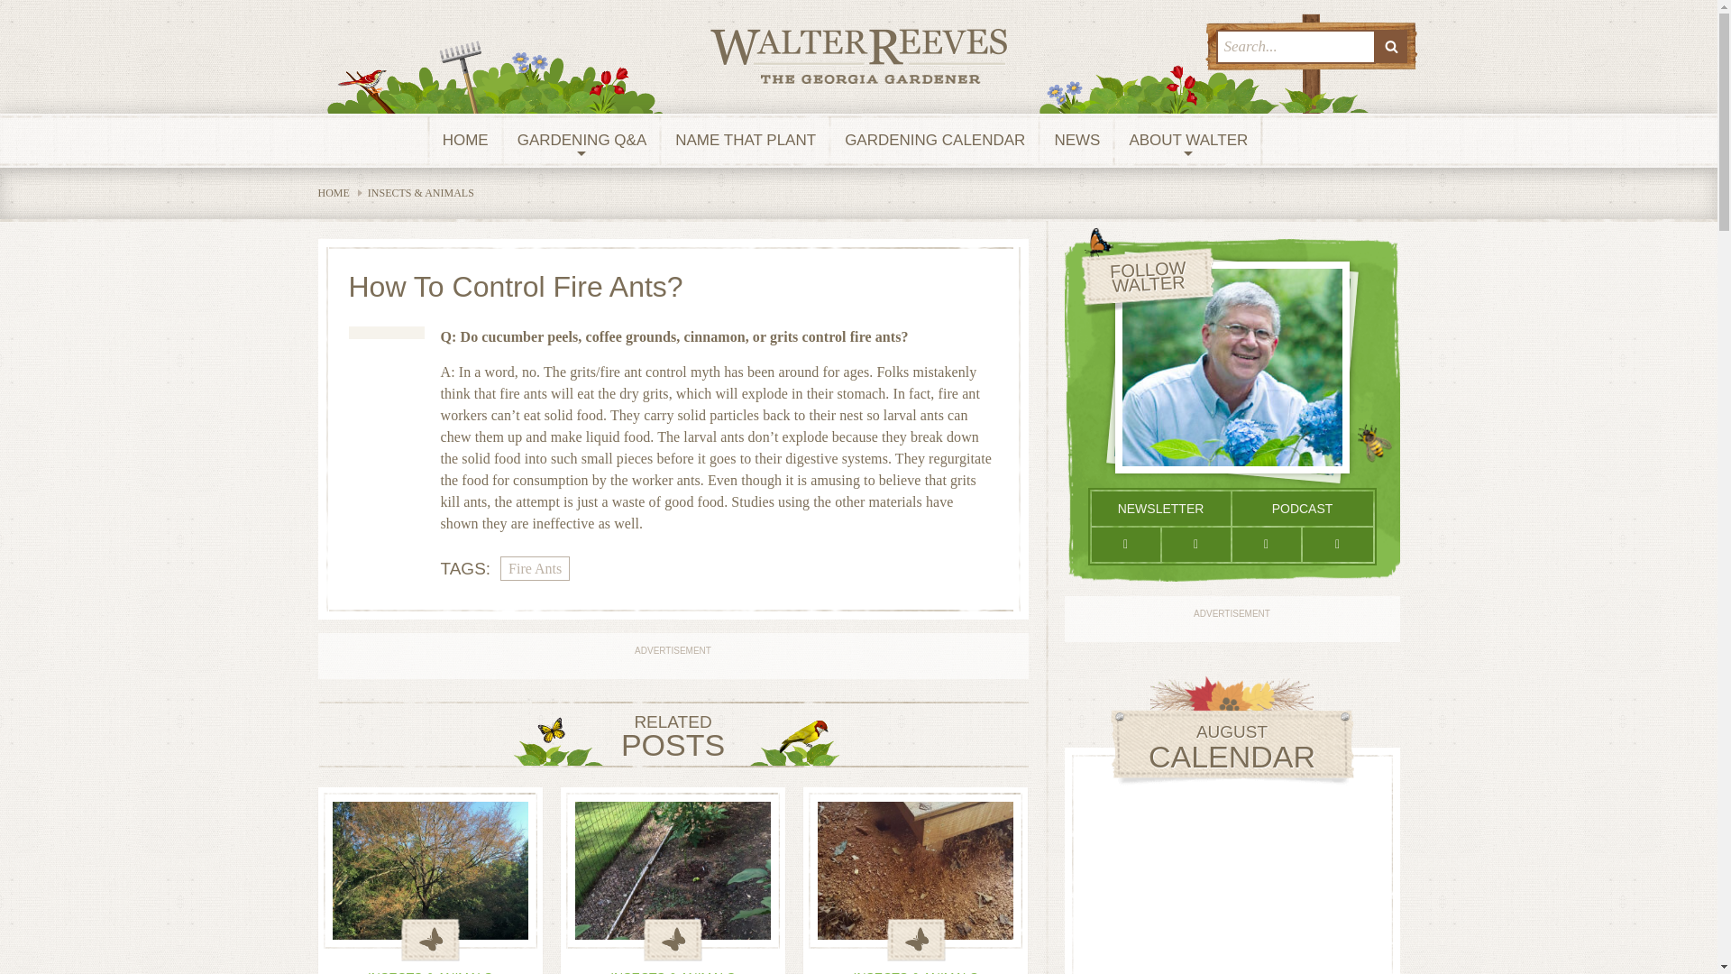 Image resolution: width=1731 pixels, height=974 pixels. I want to click on Search for:, so click(1295, 47).